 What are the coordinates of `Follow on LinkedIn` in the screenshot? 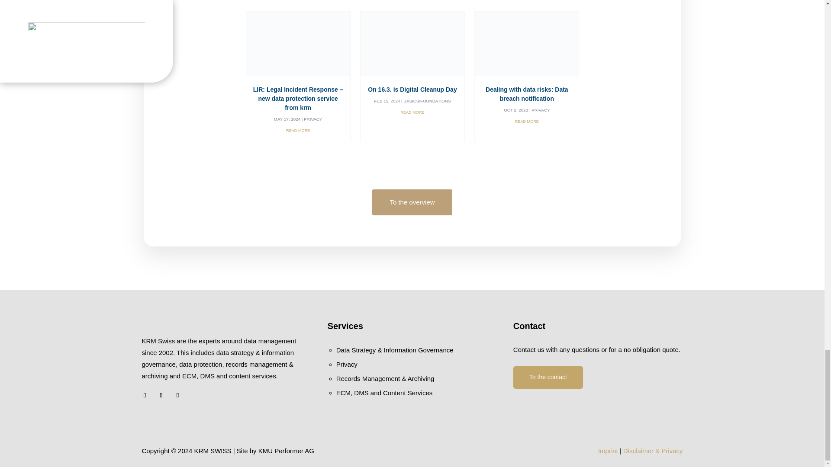 It's located at (161, 395).